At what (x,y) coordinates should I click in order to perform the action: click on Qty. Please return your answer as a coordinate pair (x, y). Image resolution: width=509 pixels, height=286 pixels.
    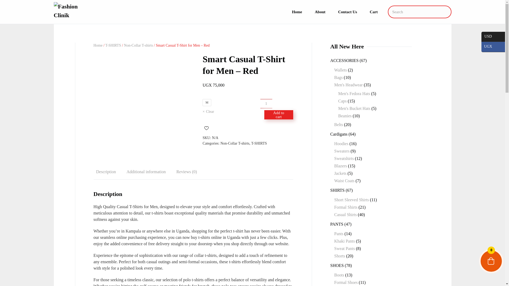
    Looking at the image, I should click on (266, 104).